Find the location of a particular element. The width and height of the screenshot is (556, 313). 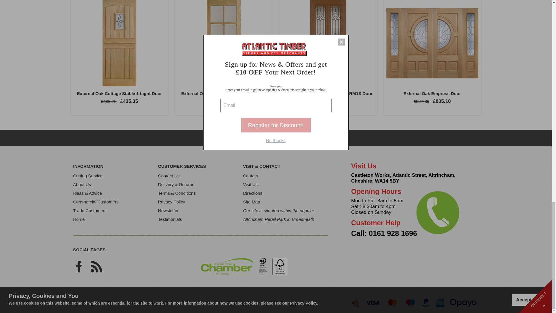

External Oak Cottage Stable 1 Light Door is located at coordinates (119, 93).